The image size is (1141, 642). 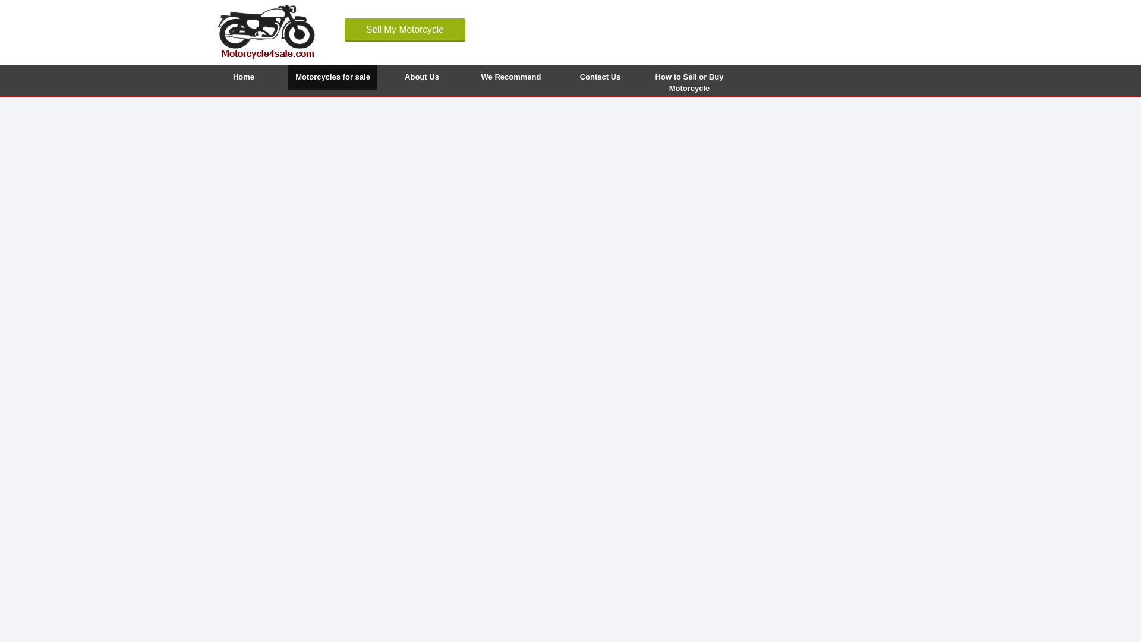 What do you see at coordinates (600, 77) in the screenshot?
I see `Contact Us` at bounding box center [600, 77].